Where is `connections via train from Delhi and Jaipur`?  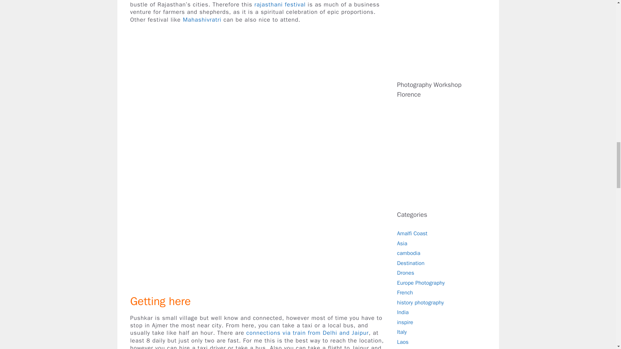 connections via train from Delhi and Jaipur is located at coordinates (308, 333).